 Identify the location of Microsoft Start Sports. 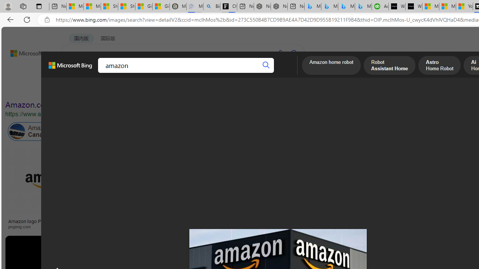
(430, 7).